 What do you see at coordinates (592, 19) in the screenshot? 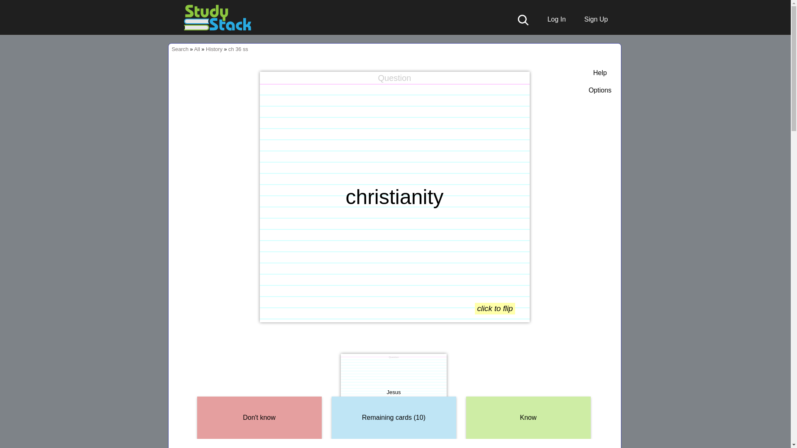
I see `Sign Up` at bounding box center [592, 19].